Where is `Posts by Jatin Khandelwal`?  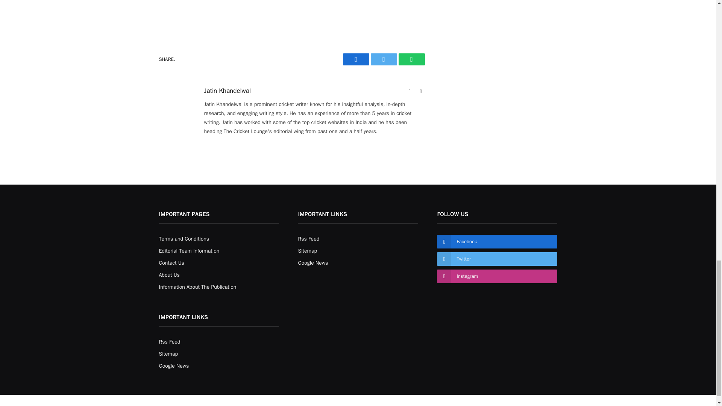 Posts by Jatin Khandelwal is located at coordinates (227, 91).